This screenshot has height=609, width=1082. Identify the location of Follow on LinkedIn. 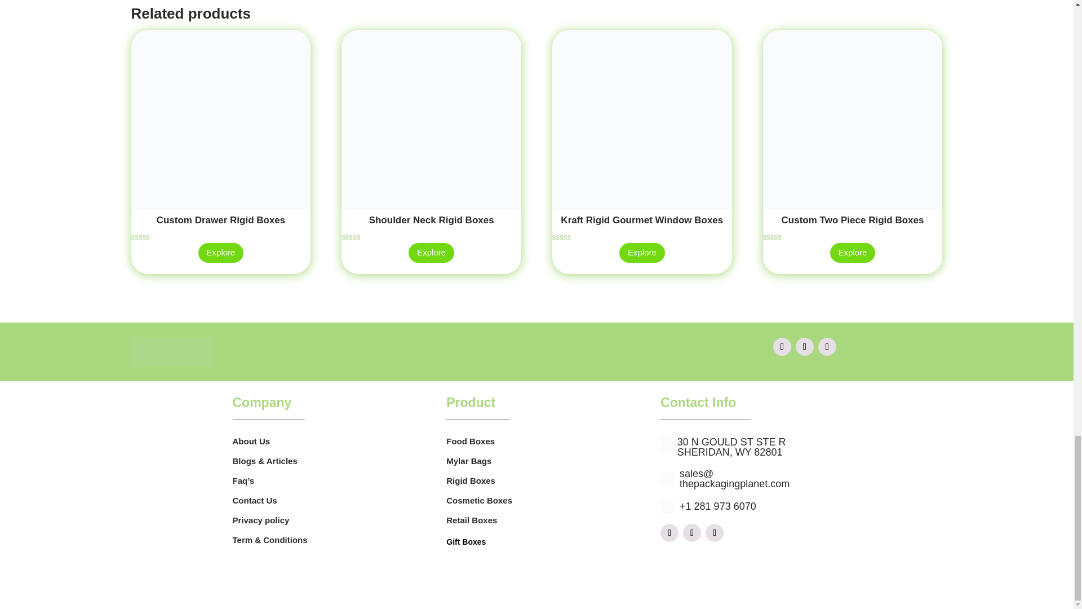
(715, 532).